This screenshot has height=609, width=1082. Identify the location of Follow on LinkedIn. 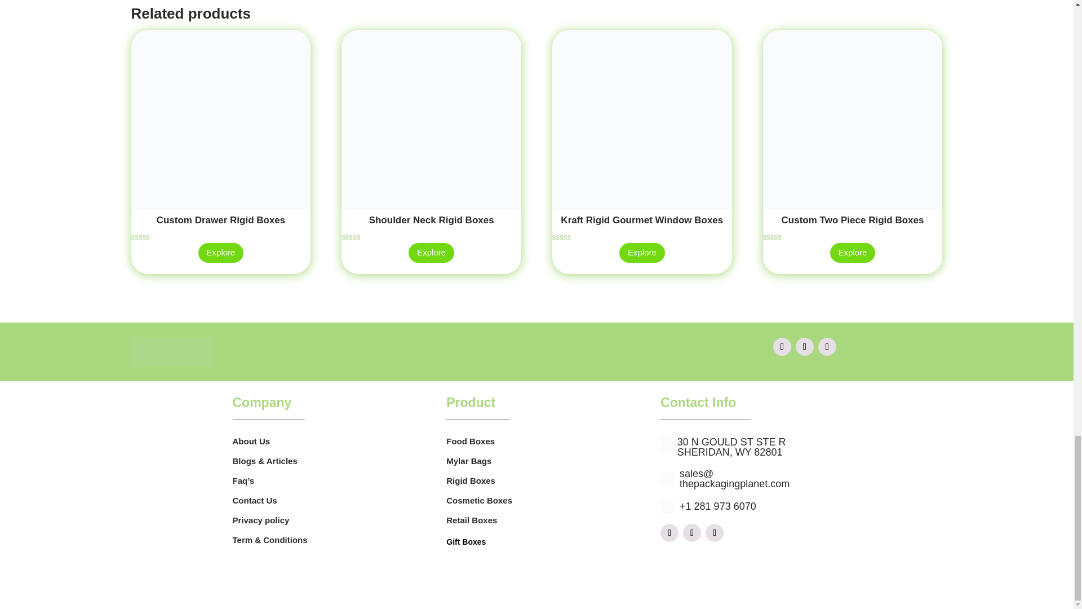
(715, 532).